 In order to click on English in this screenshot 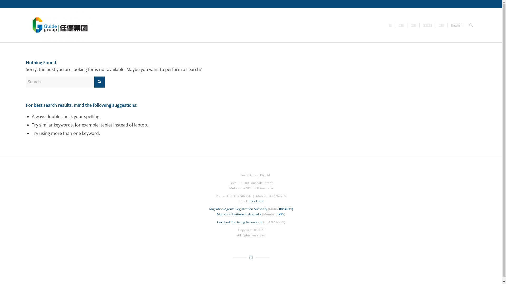, I will do `click(456, 25)`.